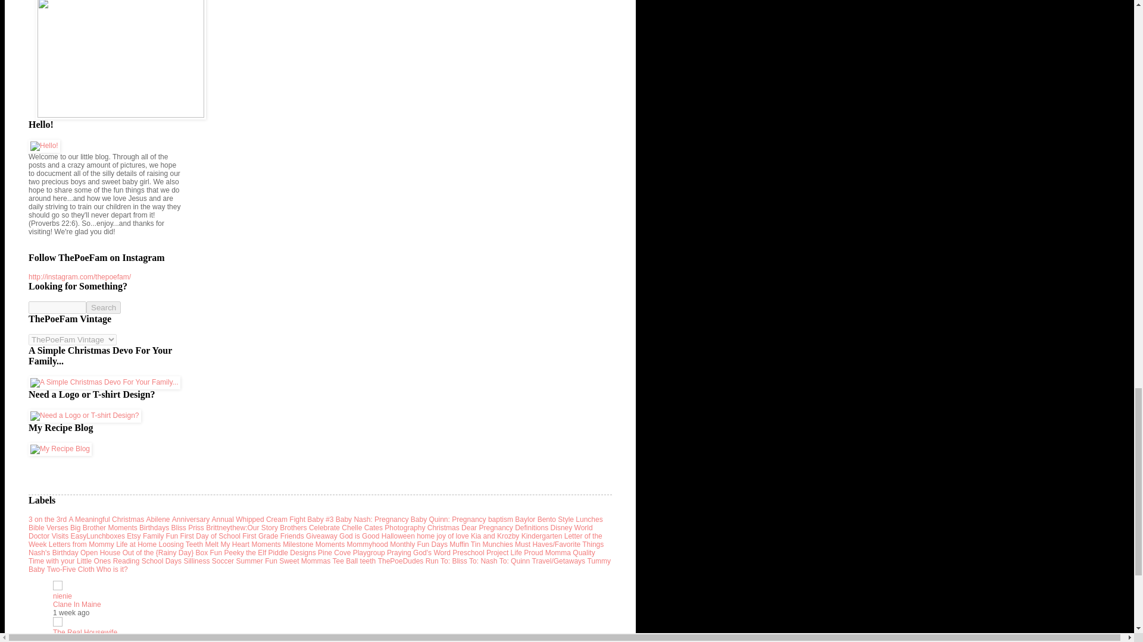 Image resolution: width=1143 pixels, height=642 pixels. Describe the element at coordinates (106, 520) in the screenshot. I see `A Meaningful Christmas` at that location.